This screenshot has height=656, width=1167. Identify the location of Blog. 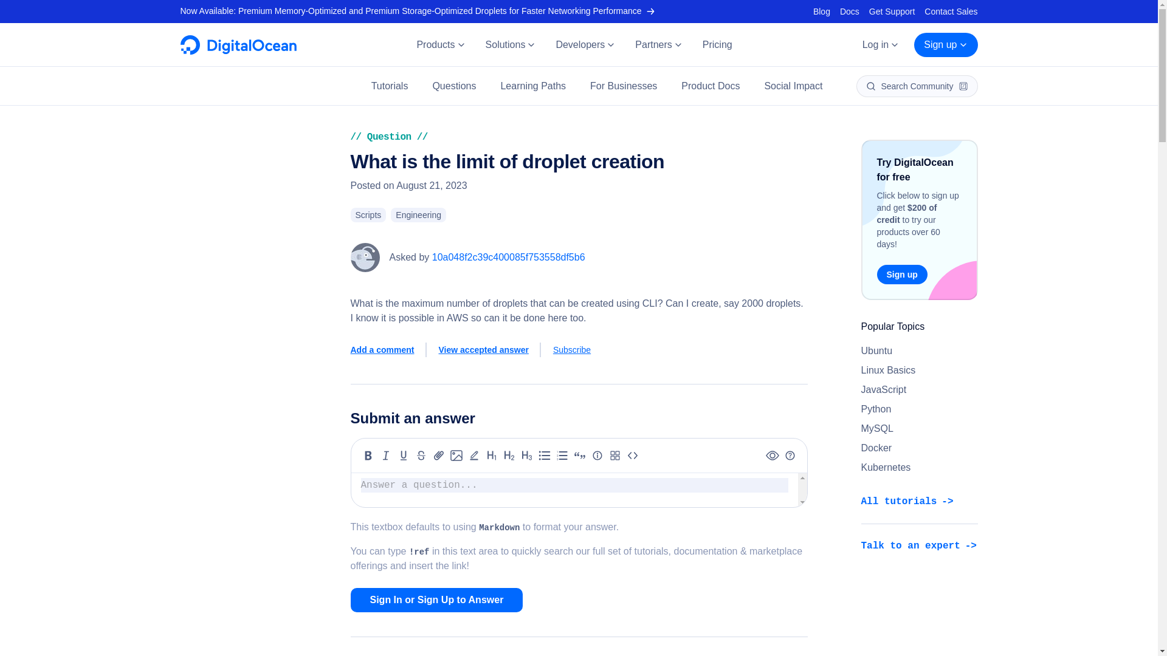
(822, 11).